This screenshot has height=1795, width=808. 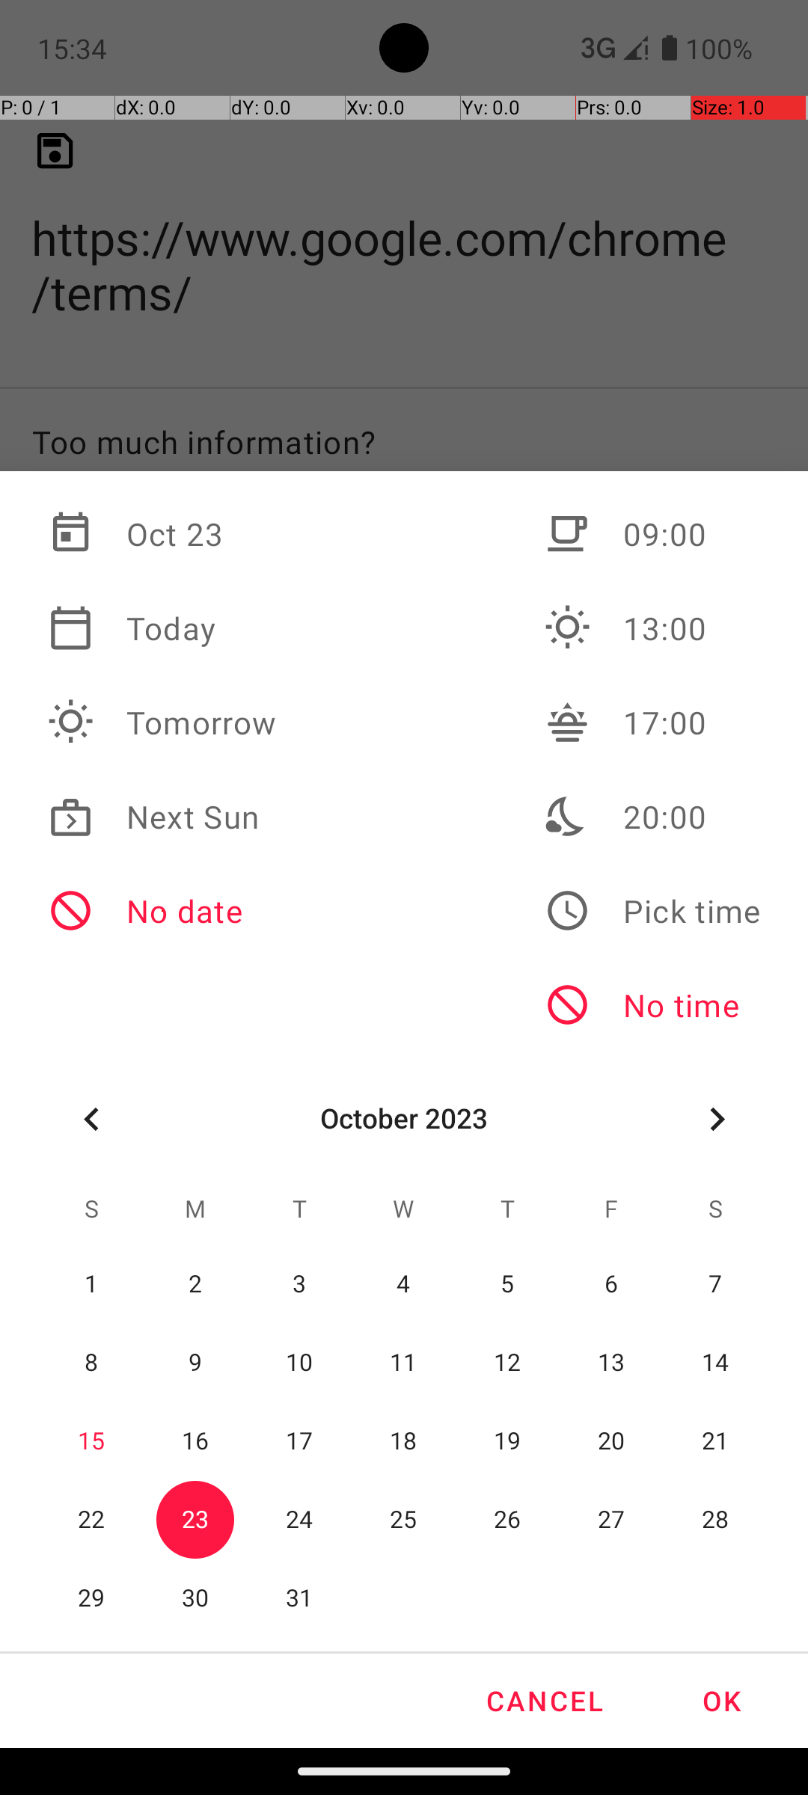 What do you see at coordinates (611, 1285) in the screenshot?
I see `6` at bounding box center [611, 1285].